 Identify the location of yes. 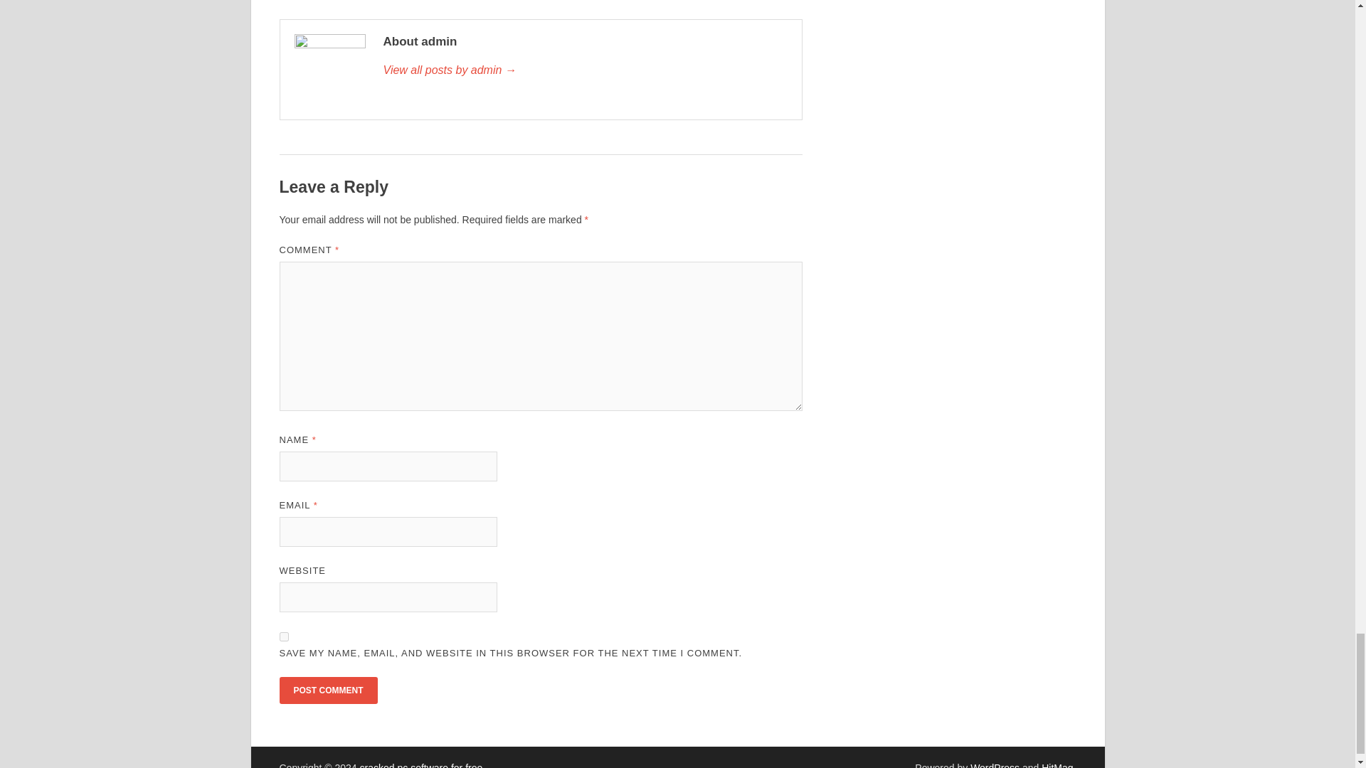
(283, 636).